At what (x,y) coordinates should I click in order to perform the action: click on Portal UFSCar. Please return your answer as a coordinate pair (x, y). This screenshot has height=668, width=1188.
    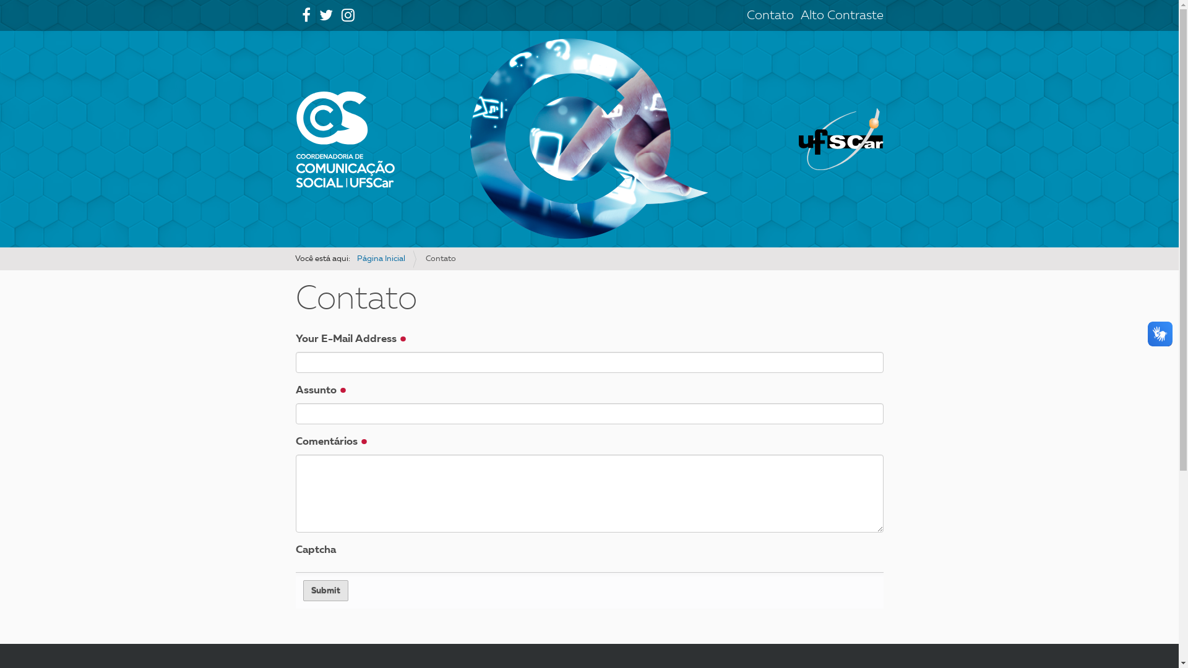
    Looking at the image, I should click on (841, 139).